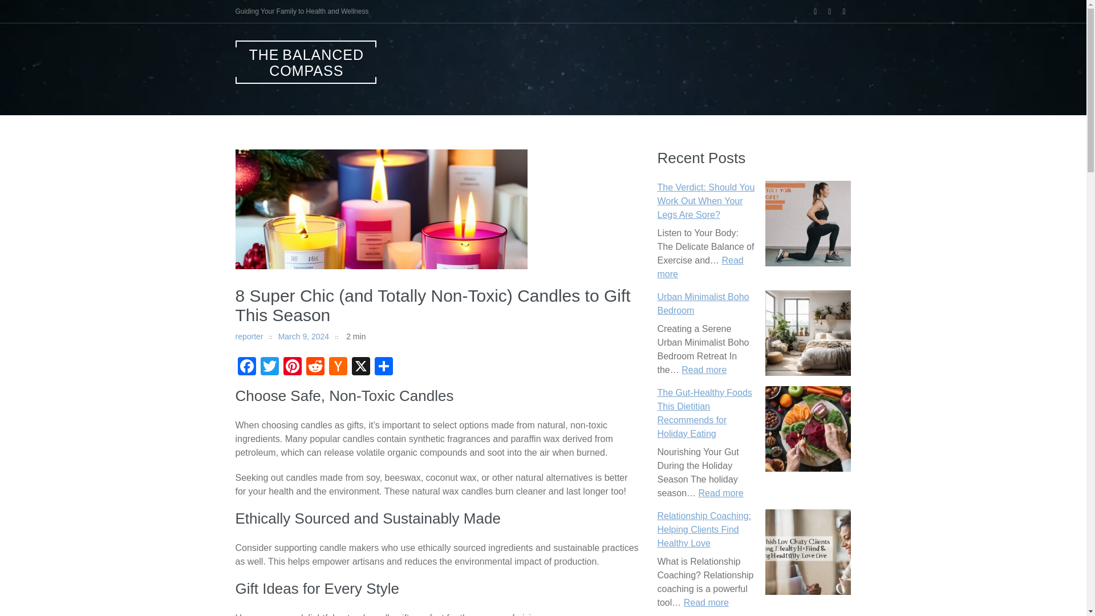 This screenshot has width=1095, height=616. What do you see at coordinates (246, 367) in the screenshot?
I see `Facebook` at bounding box center [246, 367].